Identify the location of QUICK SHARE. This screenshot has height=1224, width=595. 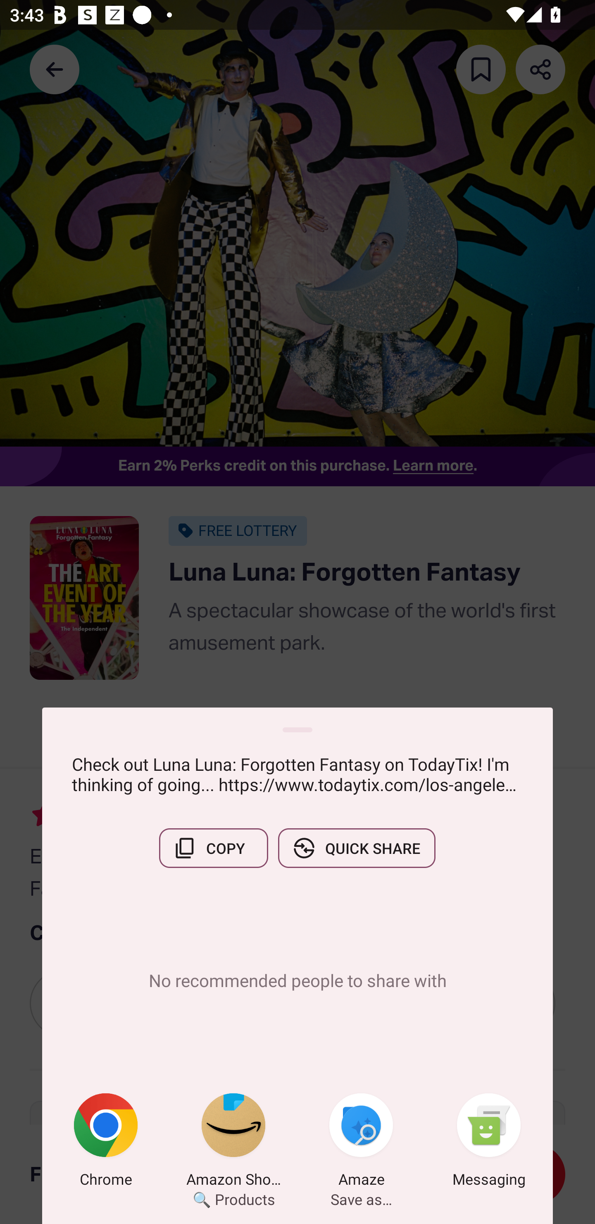
(357, 848).